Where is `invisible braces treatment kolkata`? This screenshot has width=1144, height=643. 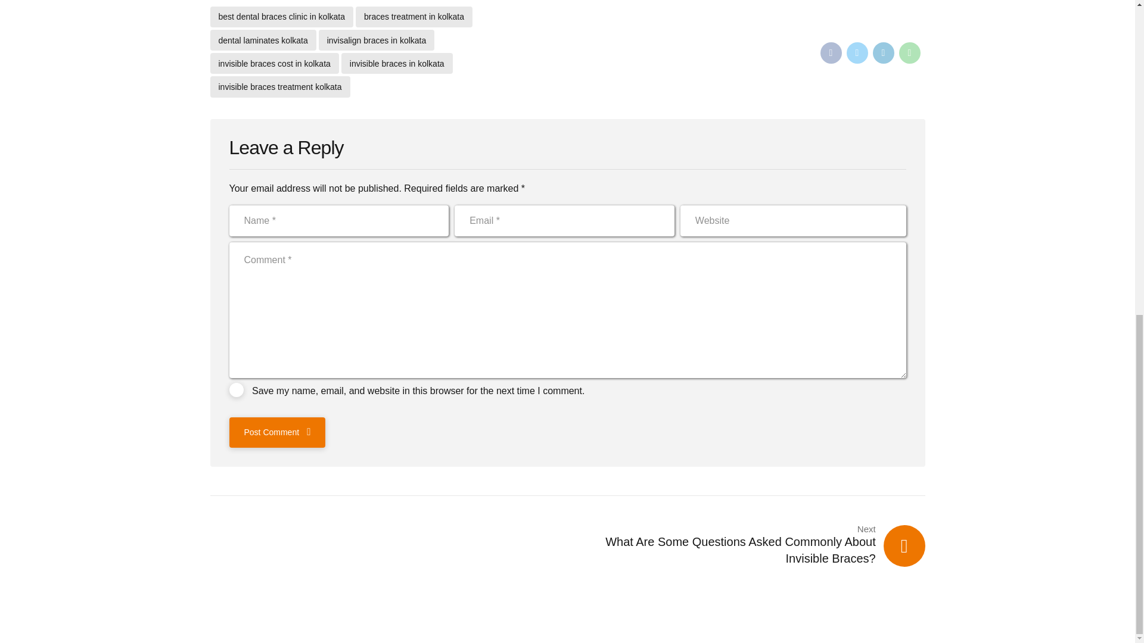
invisible braces treatment kolkata is located at coordinates (279, 87).